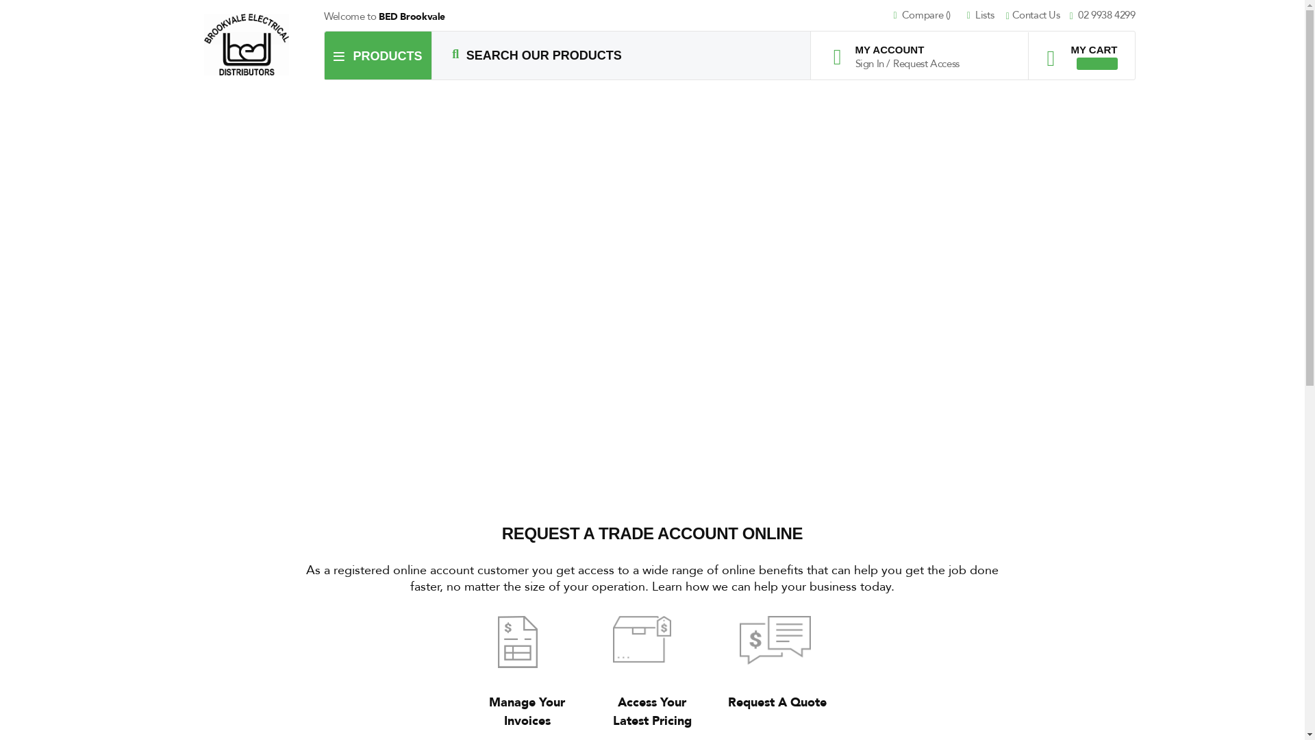 The image size is (1315, 740). Describe the element at coordinates (985, 16) in the screenshot. I see `Lists` at that location.